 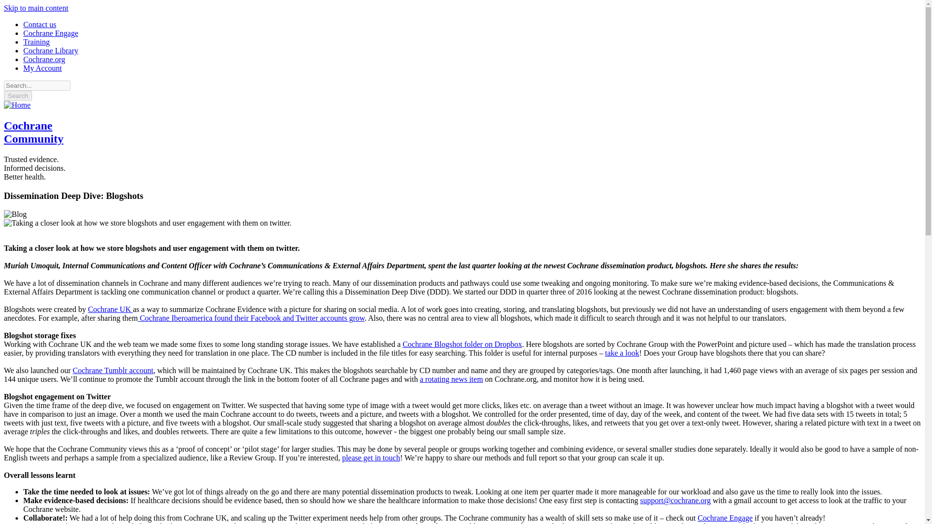 What do you see at coordinates (110, 309) in the screenshot?
I see `Cochrane UK` at bounding box center [110, 309].